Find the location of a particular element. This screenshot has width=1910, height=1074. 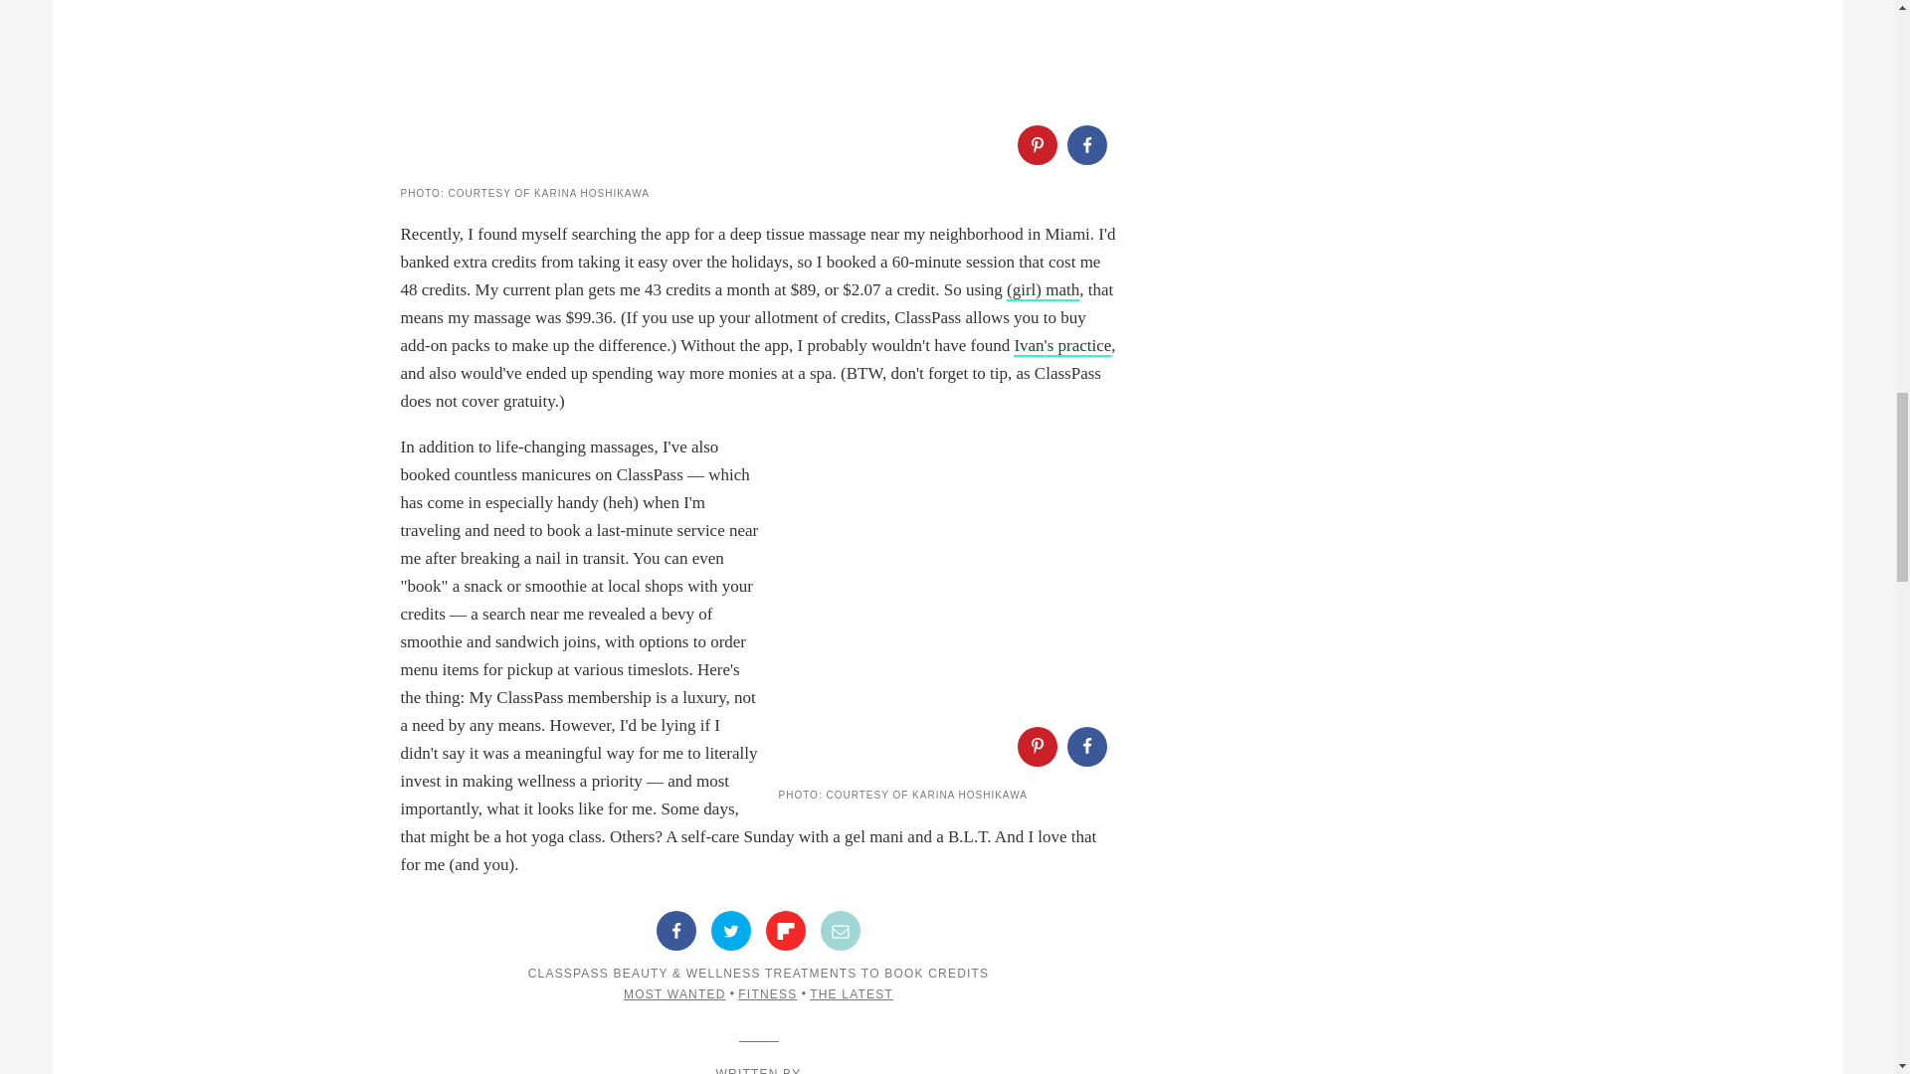

Share by Email is located at coordinates (841, 930).